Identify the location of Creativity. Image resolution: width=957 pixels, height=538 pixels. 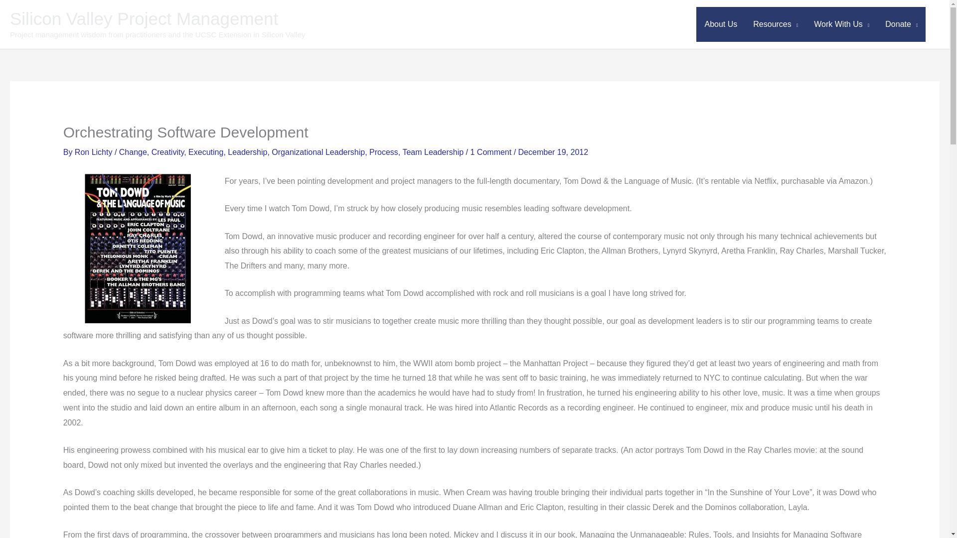
(167, 152).